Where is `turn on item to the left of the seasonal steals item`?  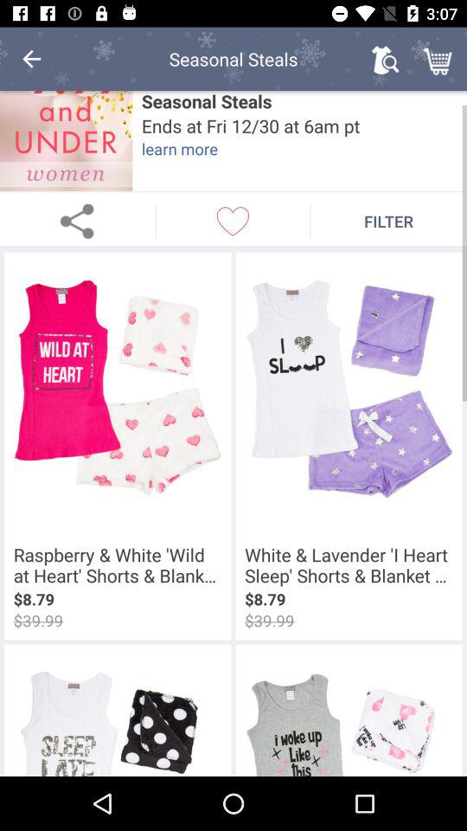
turn on item to the left of the seasonal steals item is located at coordinates (66, 140).